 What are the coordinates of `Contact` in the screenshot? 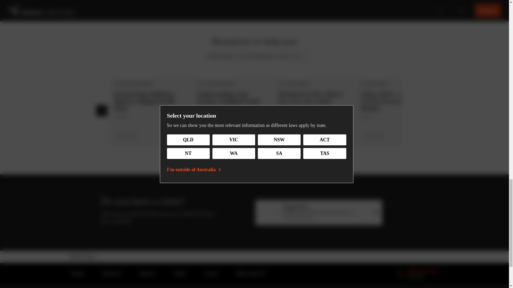 It's located at (77, 274).